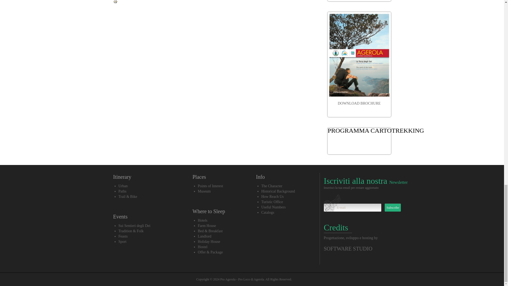 This screenshot has height=286, width=508. I want to click on E-mail, so click(352, 208).